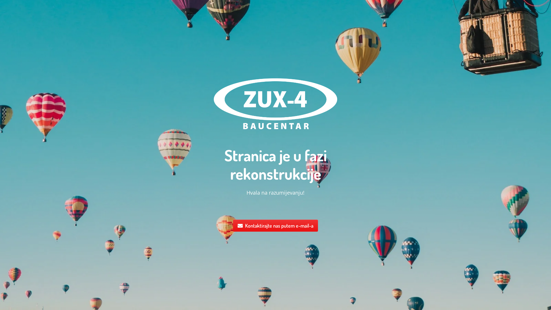  What do you see at coordinates (275, 226) in the screenshot?
I see `Kontaktirajte nas putem e-mail-a` at bounding box center [275, 226].